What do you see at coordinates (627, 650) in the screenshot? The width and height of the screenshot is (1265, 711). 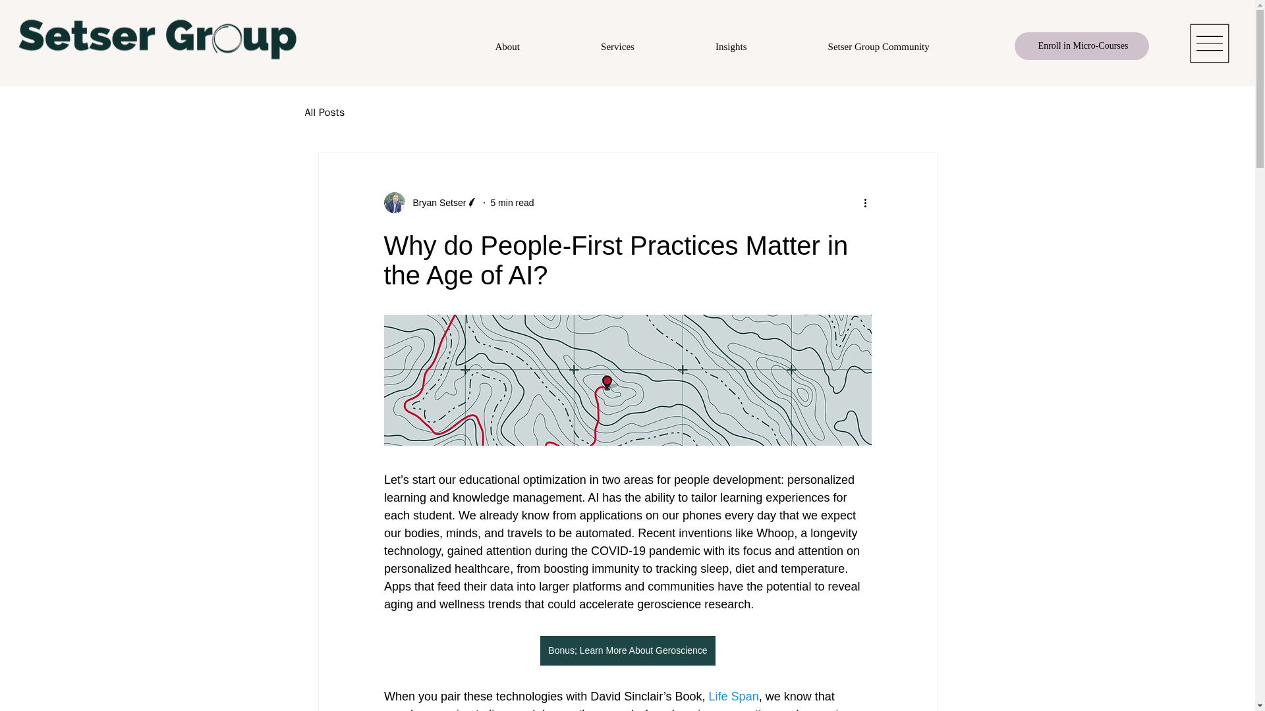 I see `Bonus; Learn More About Geroscience` at bounding box center [627, 650].